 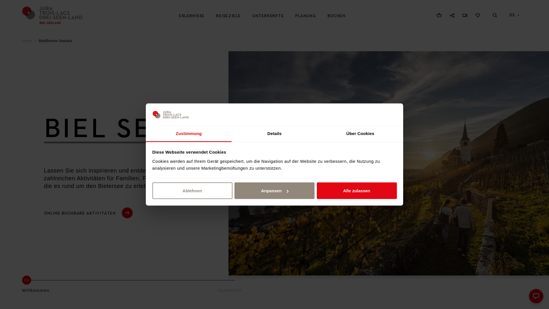 What do you see at coordinates (189, 134) in the screenshot?
I see `Zustimmung` at bounding box center [189, 134].